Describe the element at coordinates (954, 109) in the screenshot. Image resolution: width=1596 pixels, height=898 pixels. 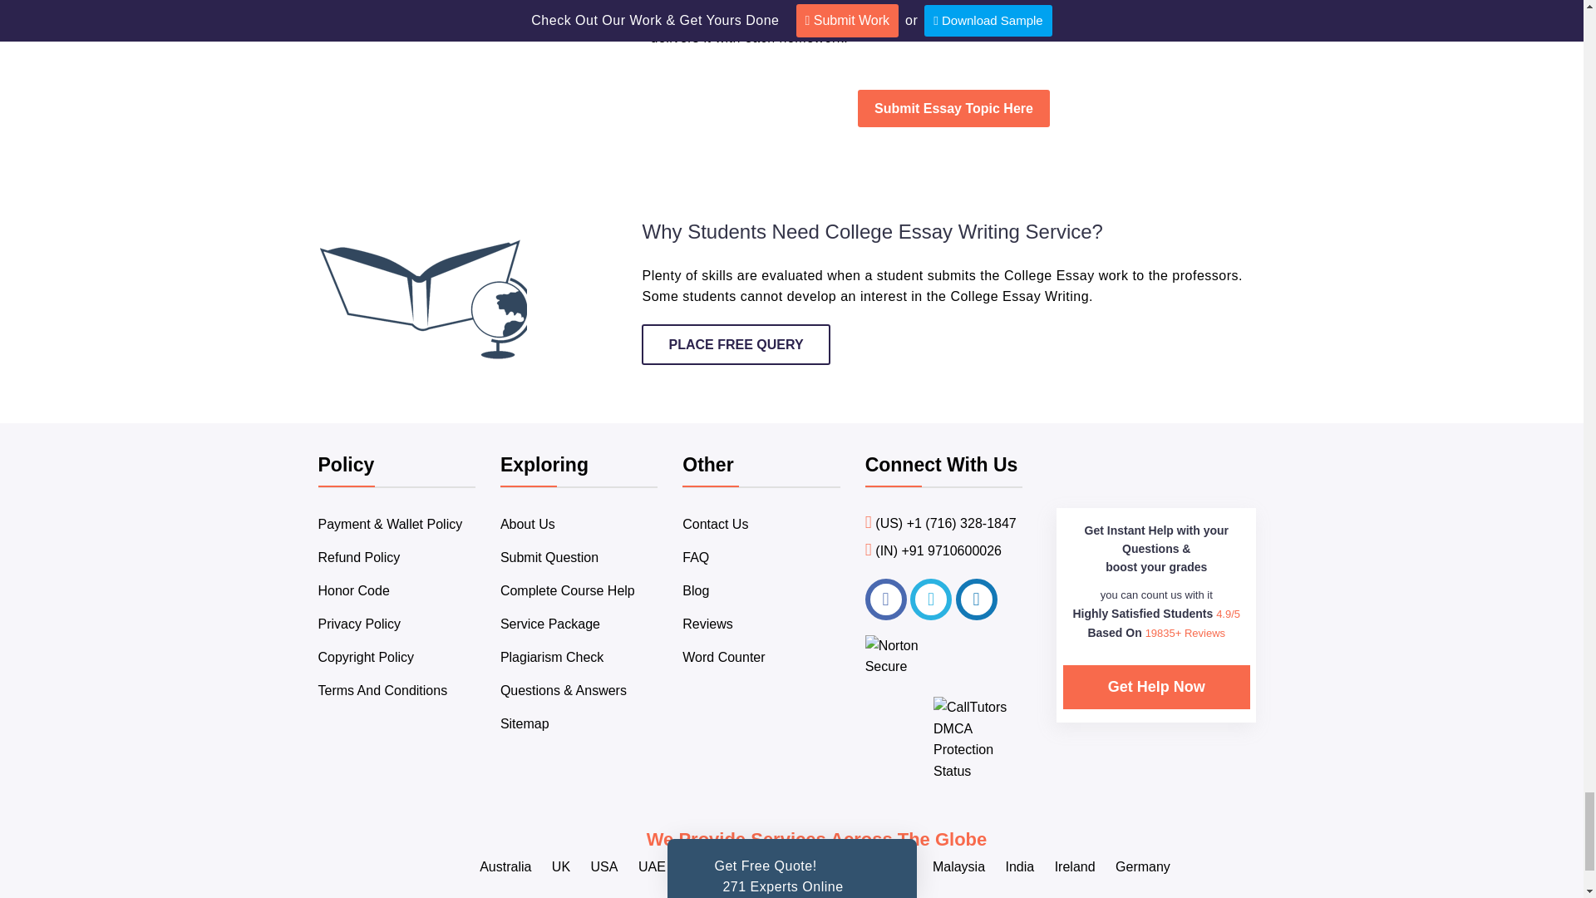
I see `Submit Assignment Here` at that location.